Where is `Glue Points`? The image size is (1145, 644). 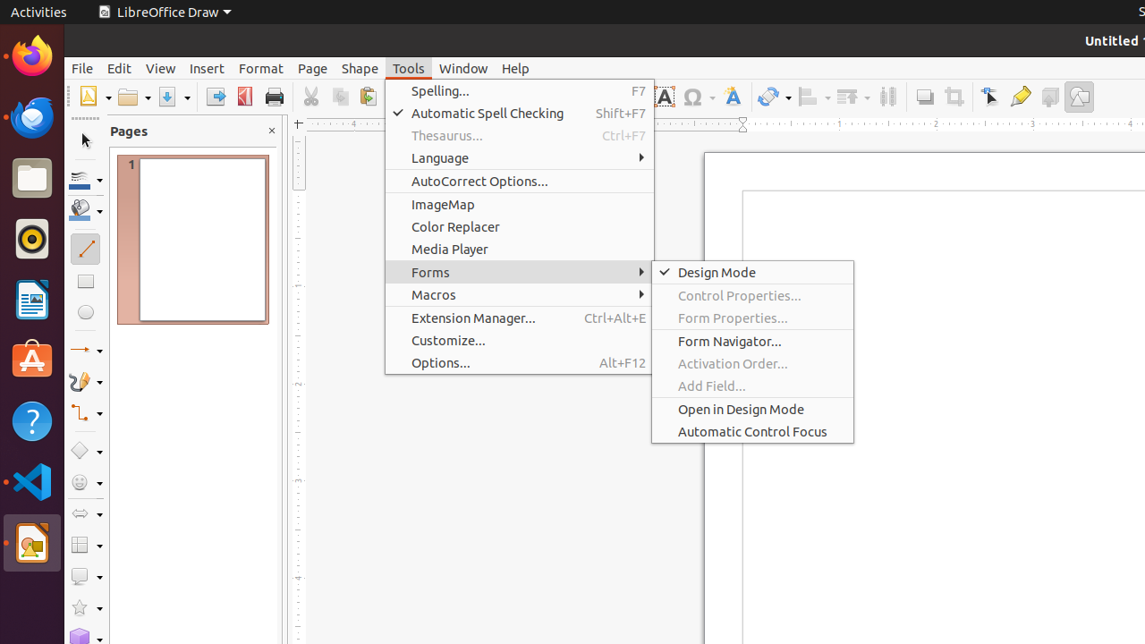 Glue Points is located at coordinates (1020, 97).